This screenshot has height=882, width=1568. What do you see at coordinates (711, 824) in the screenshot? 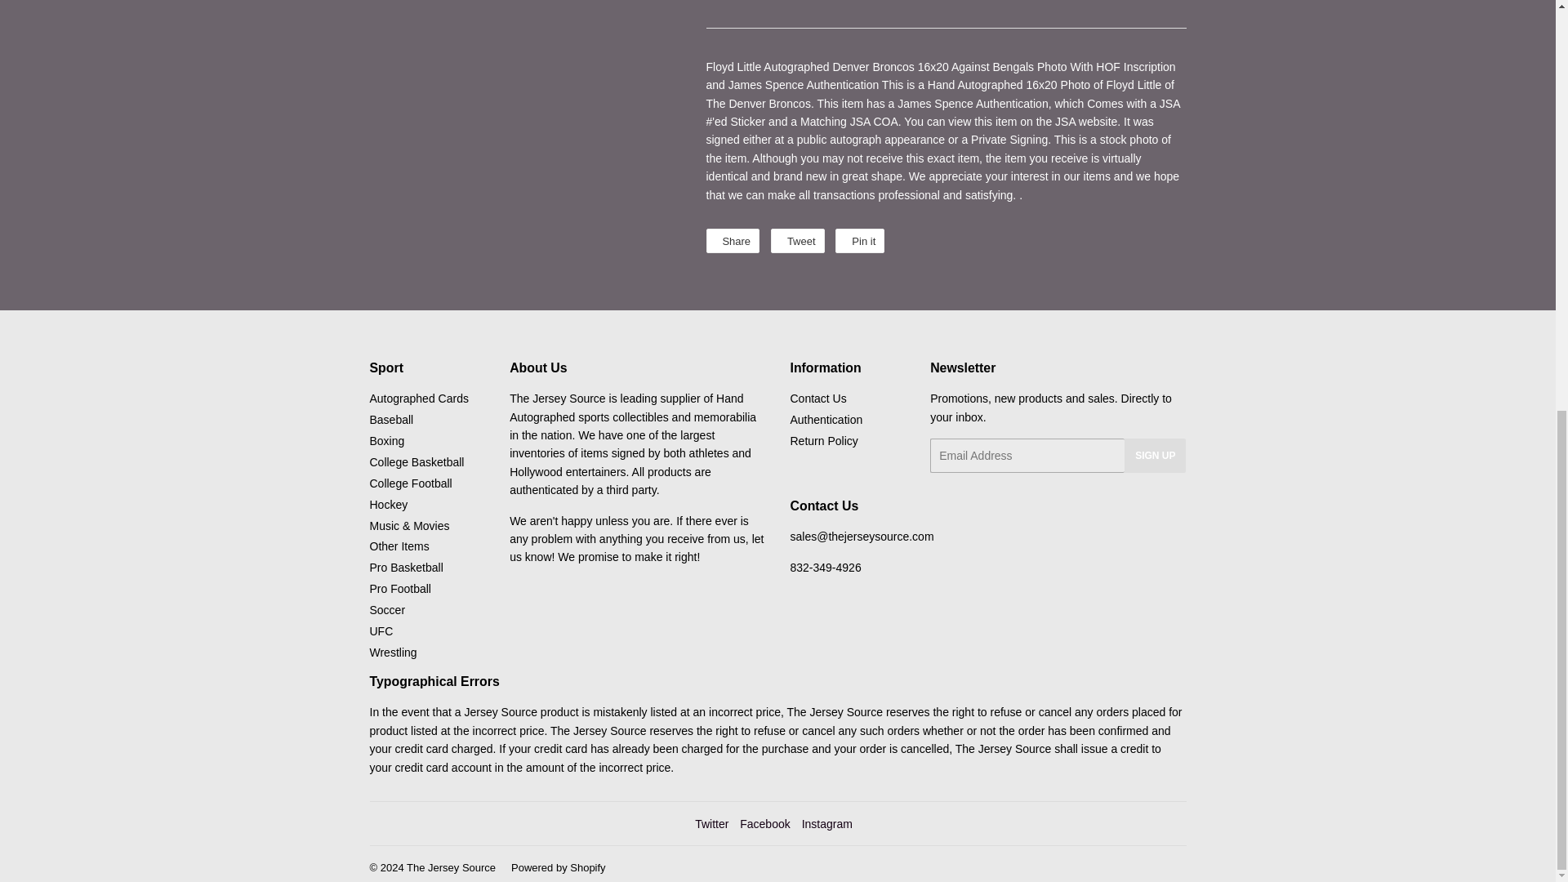
I see `The Jersey Source on Twitter` at bounding box center [711, 824].